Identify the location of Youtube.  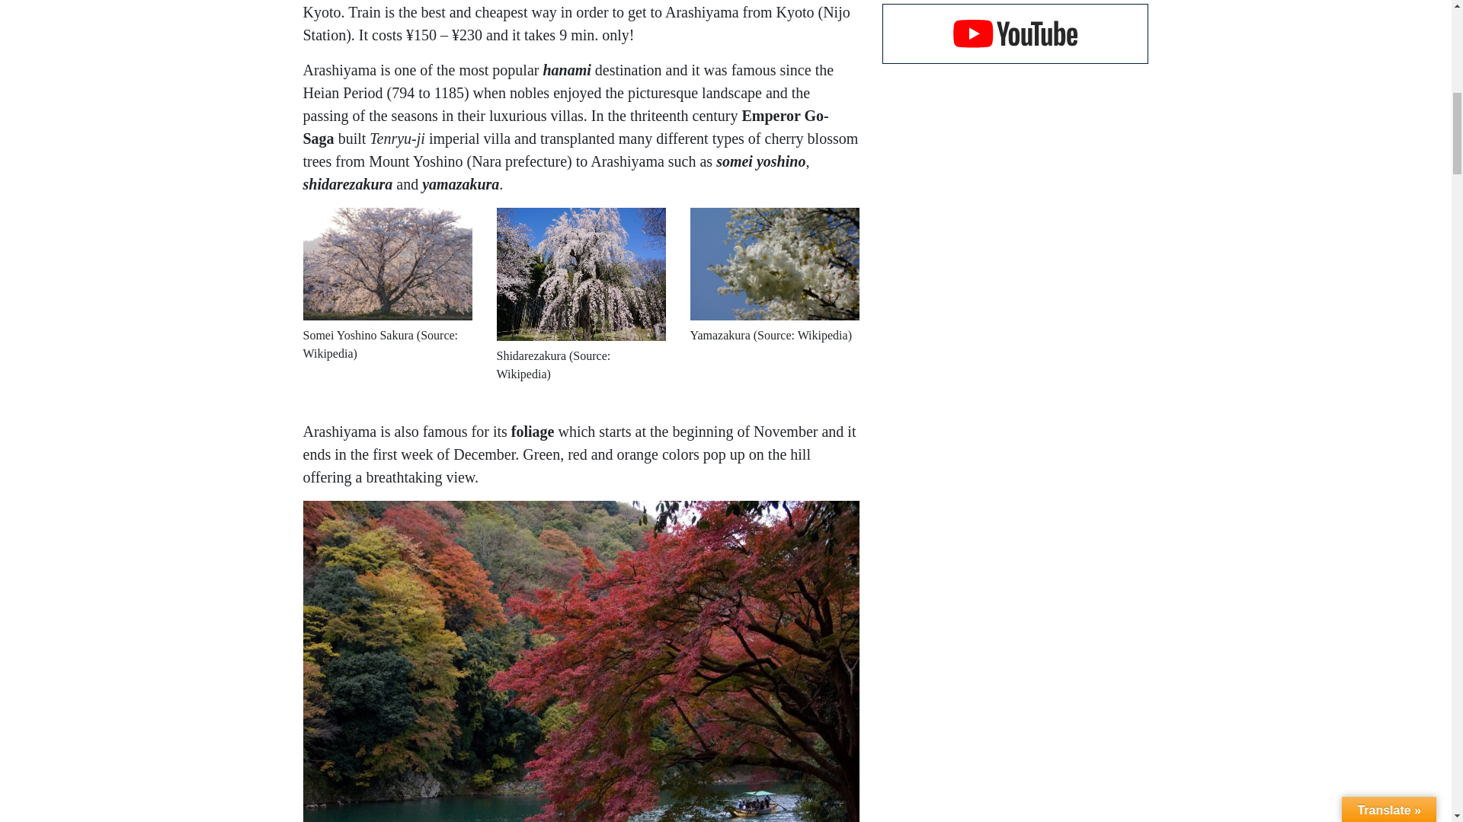
(1015, 33).